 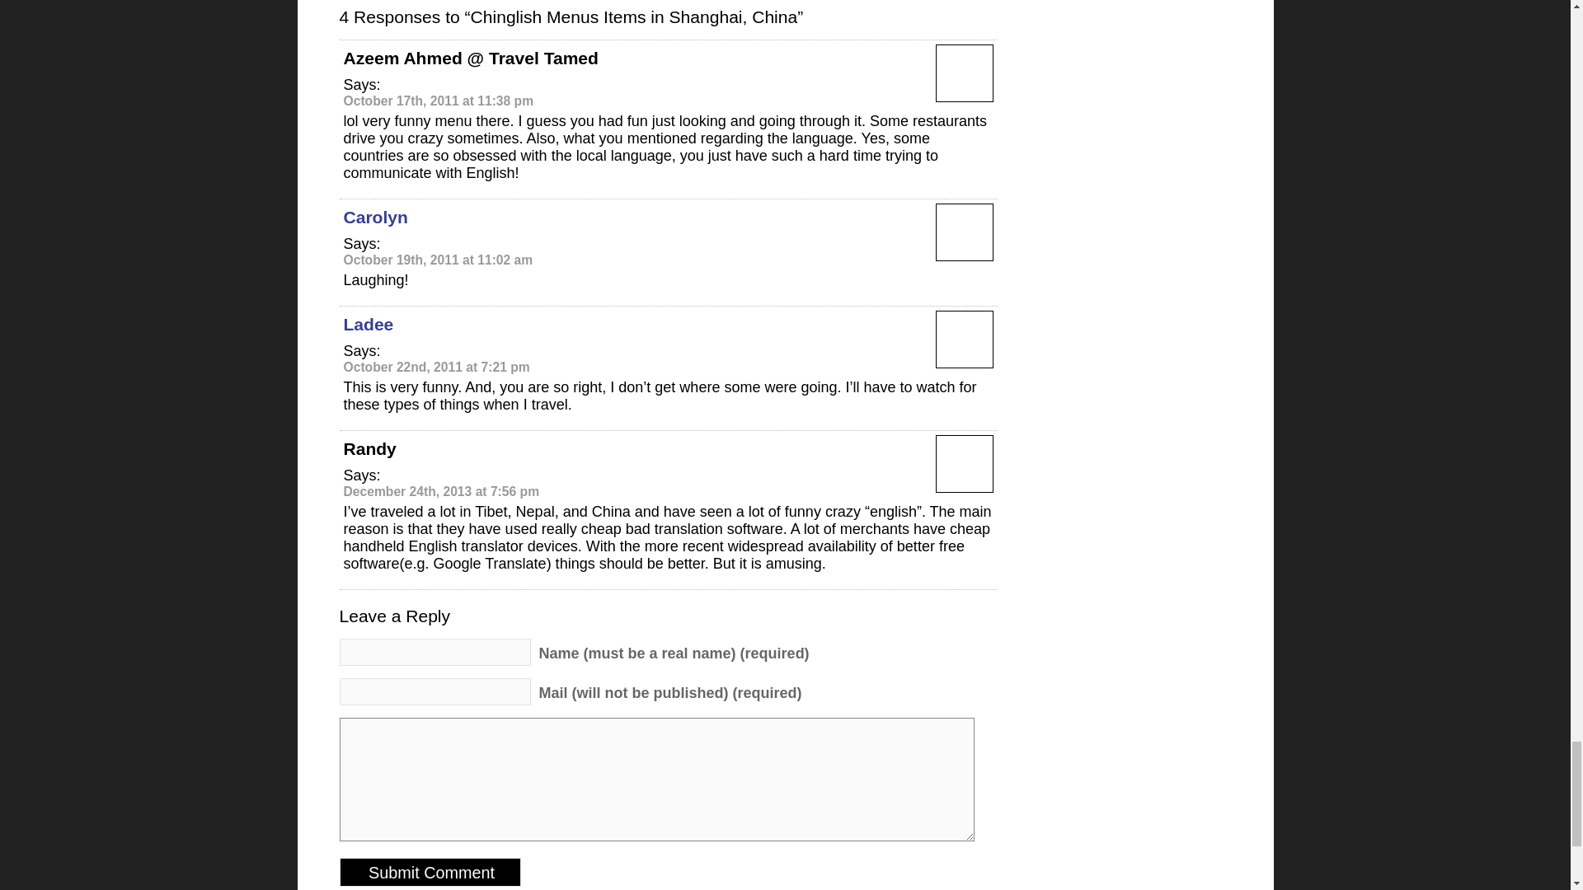 What do you see at coordinates (439, 101) in the screenshot?
I see `October 17th, 2011 at 11:38 pm` at bounding box center [439, 101].